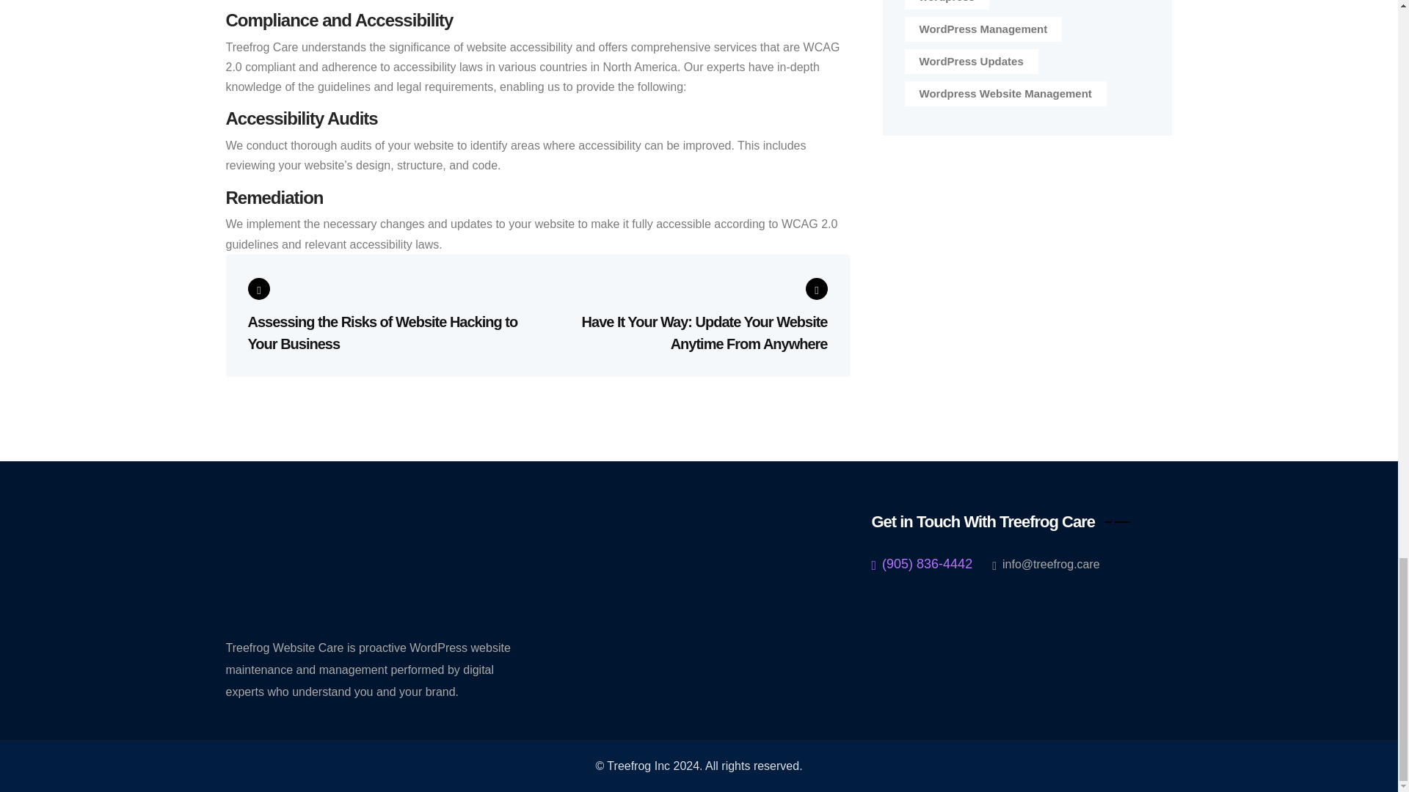 This screenshot has width=1409, height=792. Describe the element at coordinates (689, 315) in the screenshot. I see `Have It Your Way: Update Your Website Anytime From Anywhere` at that location.